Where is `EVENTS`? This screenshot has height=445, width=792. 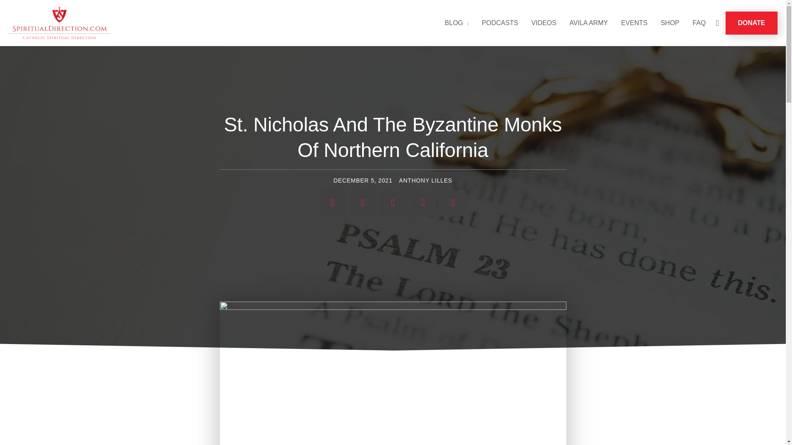
EVENTS is located at coordinates (634, 23).